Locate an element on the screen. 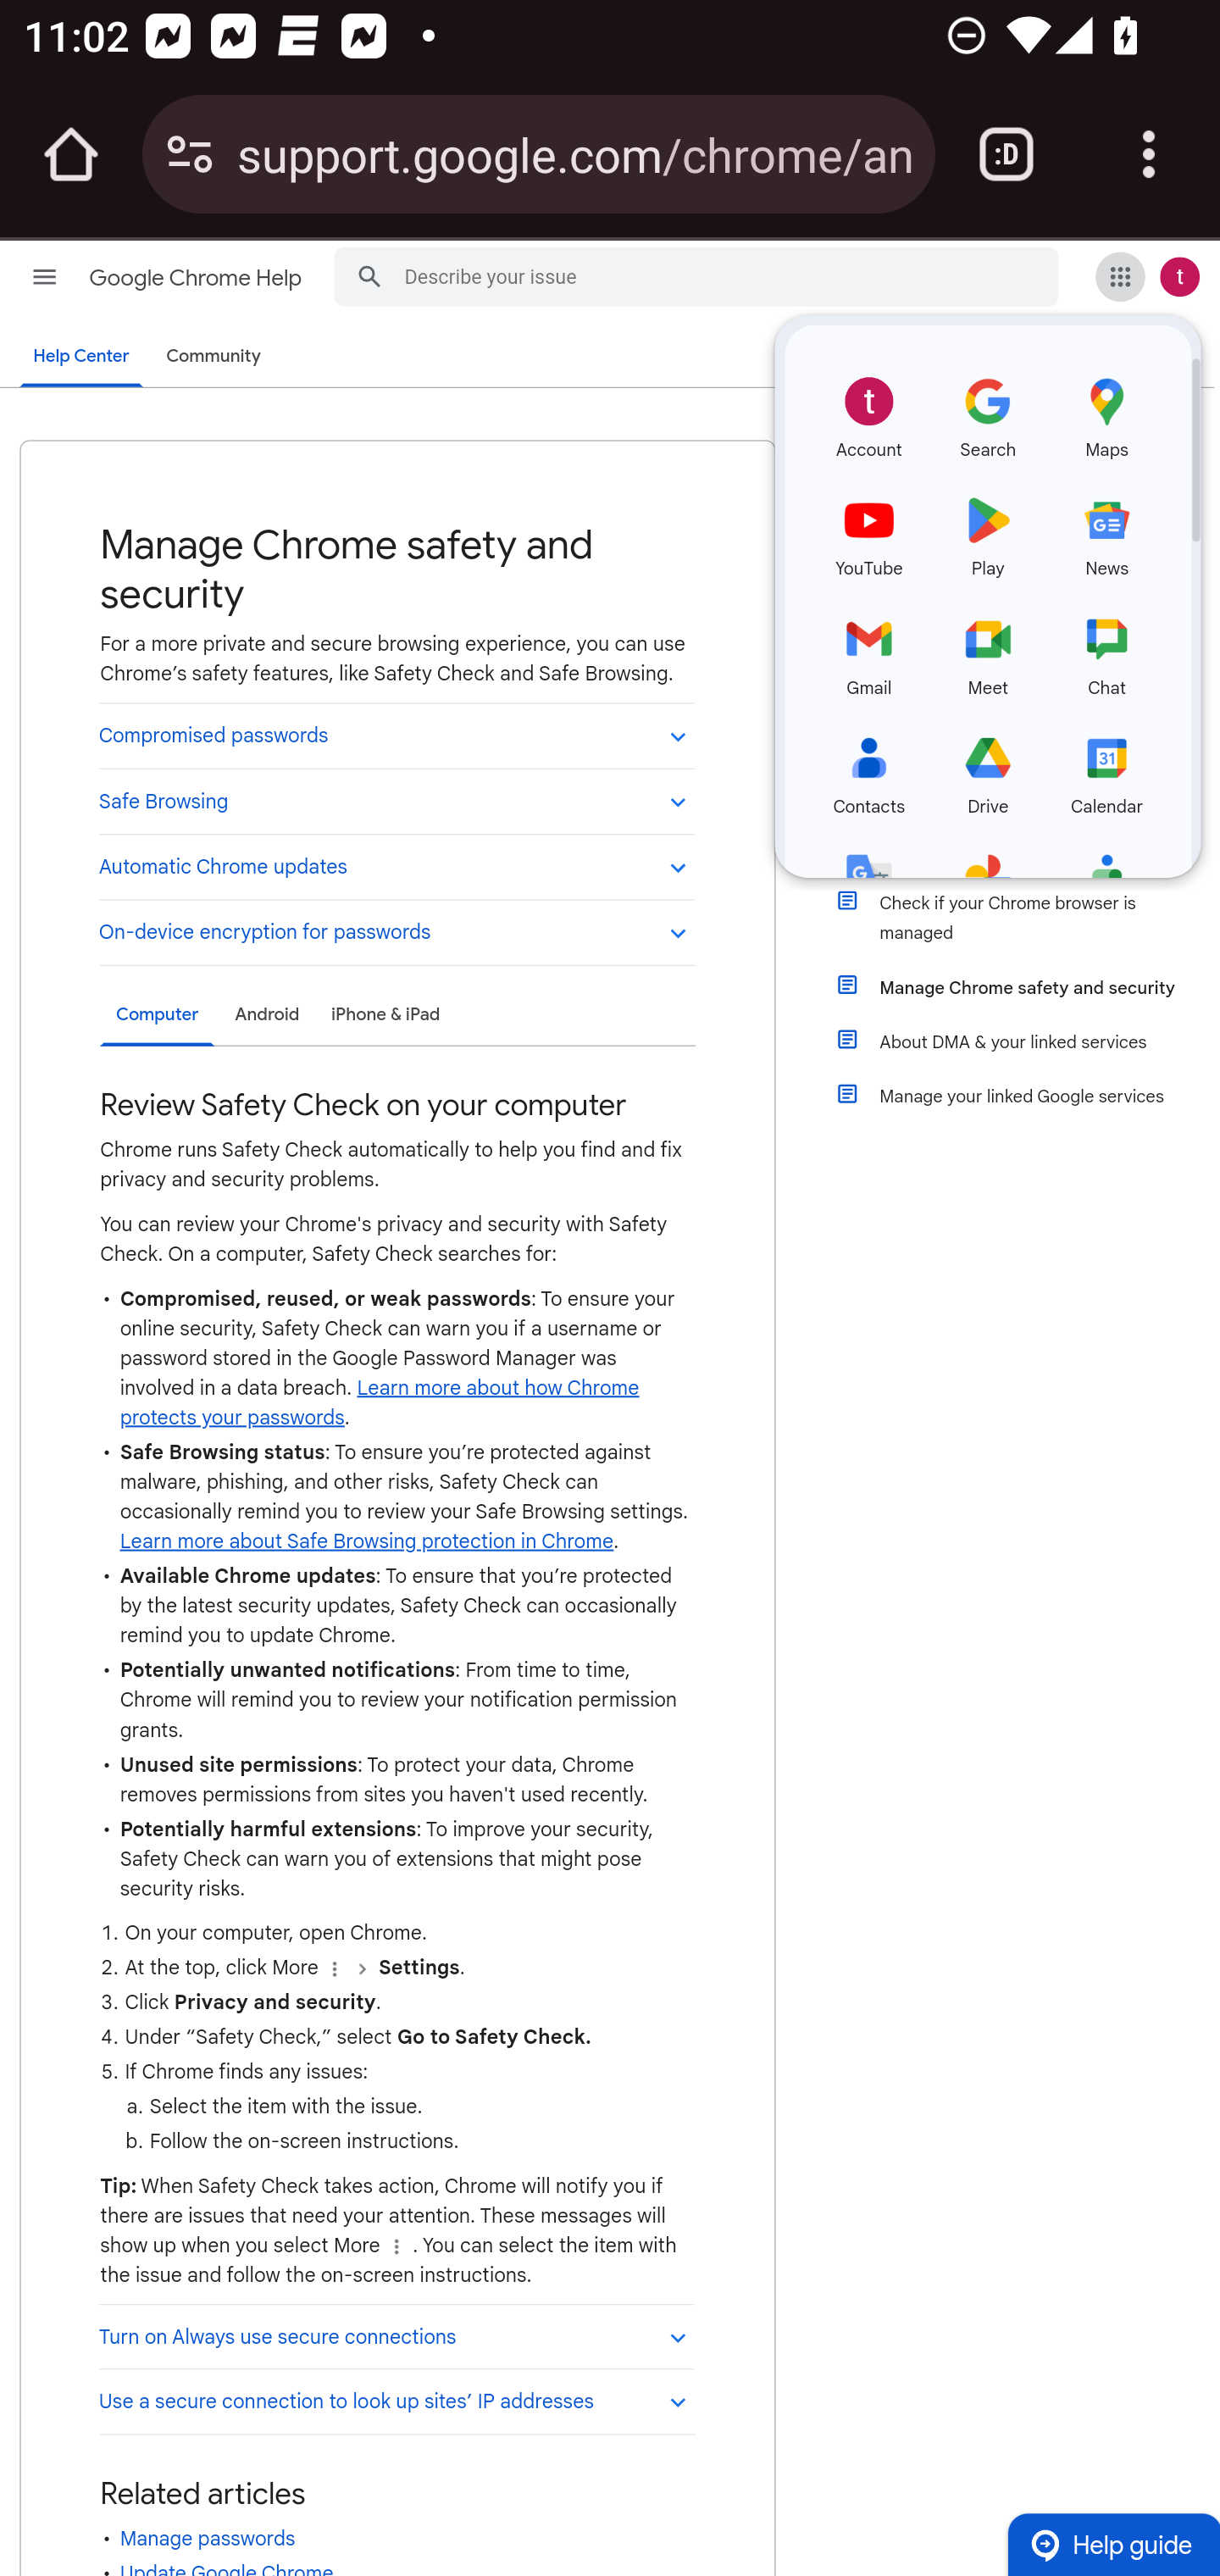 This screenshot has width=1220, height=2576. Compromised passwords is located at coordinates (396, 734).